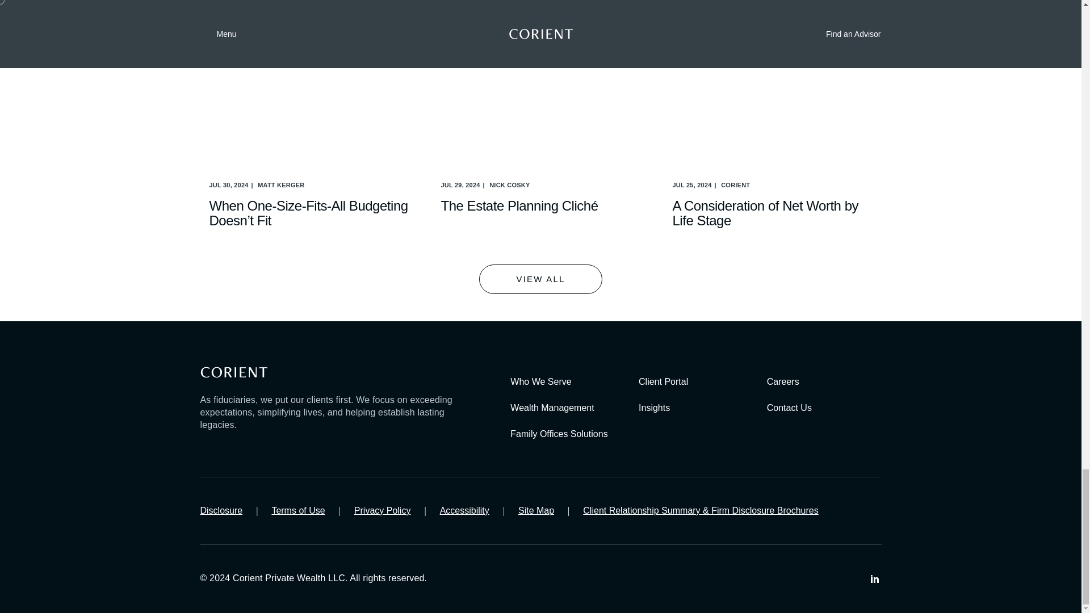 The width and height of the screenshot is (1090, 613). I want to click on VIEW ALL, so click(540, 279).